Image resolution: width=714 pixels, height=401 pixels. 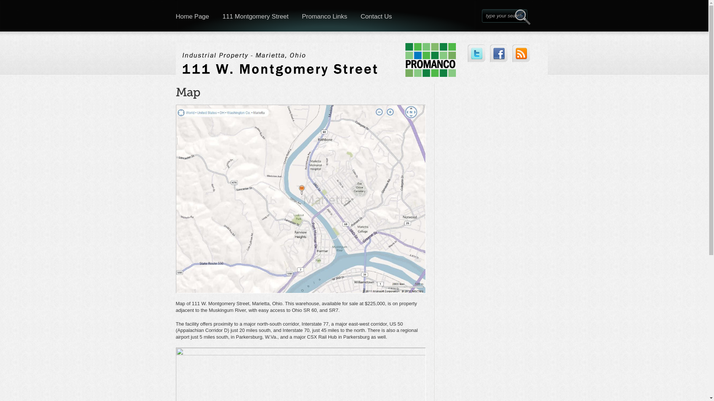 I want to click on Contact Us, so click(x=376, y=16).